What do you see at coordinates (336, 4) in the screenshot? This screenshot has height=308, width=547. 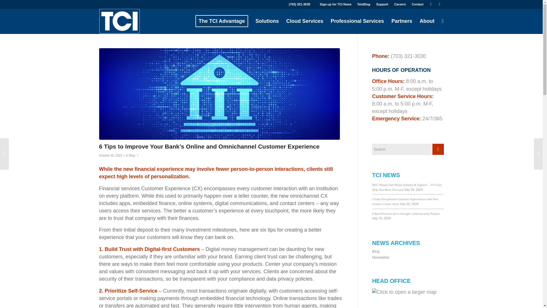 I see `Sign-up for TCI News` at bounding box center [336, 4].